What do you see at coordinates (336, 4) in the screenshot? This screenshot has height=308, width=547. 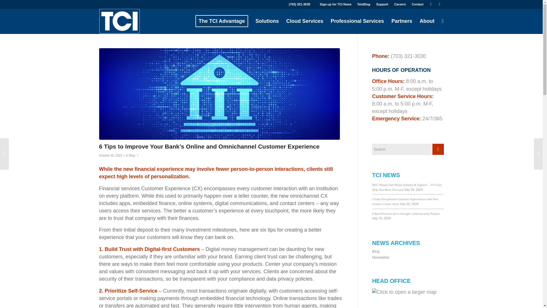 I see `Sign-up for TCI News` at bounding box center [336, 4].